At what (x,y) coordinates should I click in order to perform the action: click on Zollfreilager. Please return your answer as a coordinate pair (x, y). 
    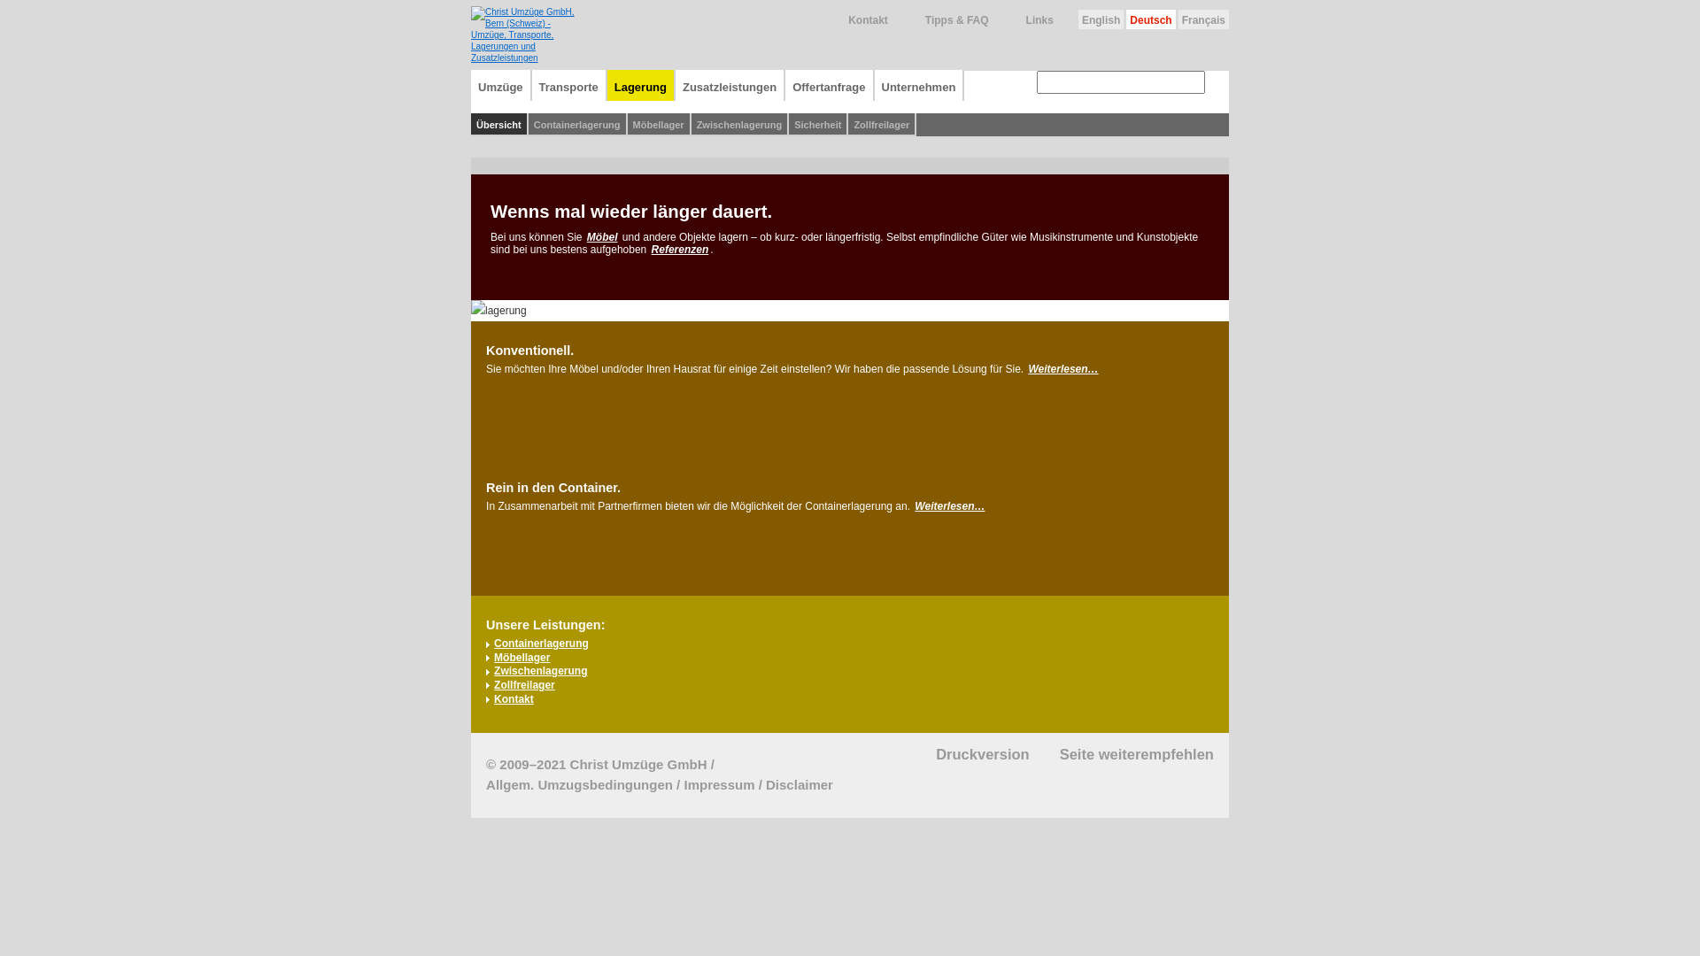
    Looking at the image, I should click on (882, 125).